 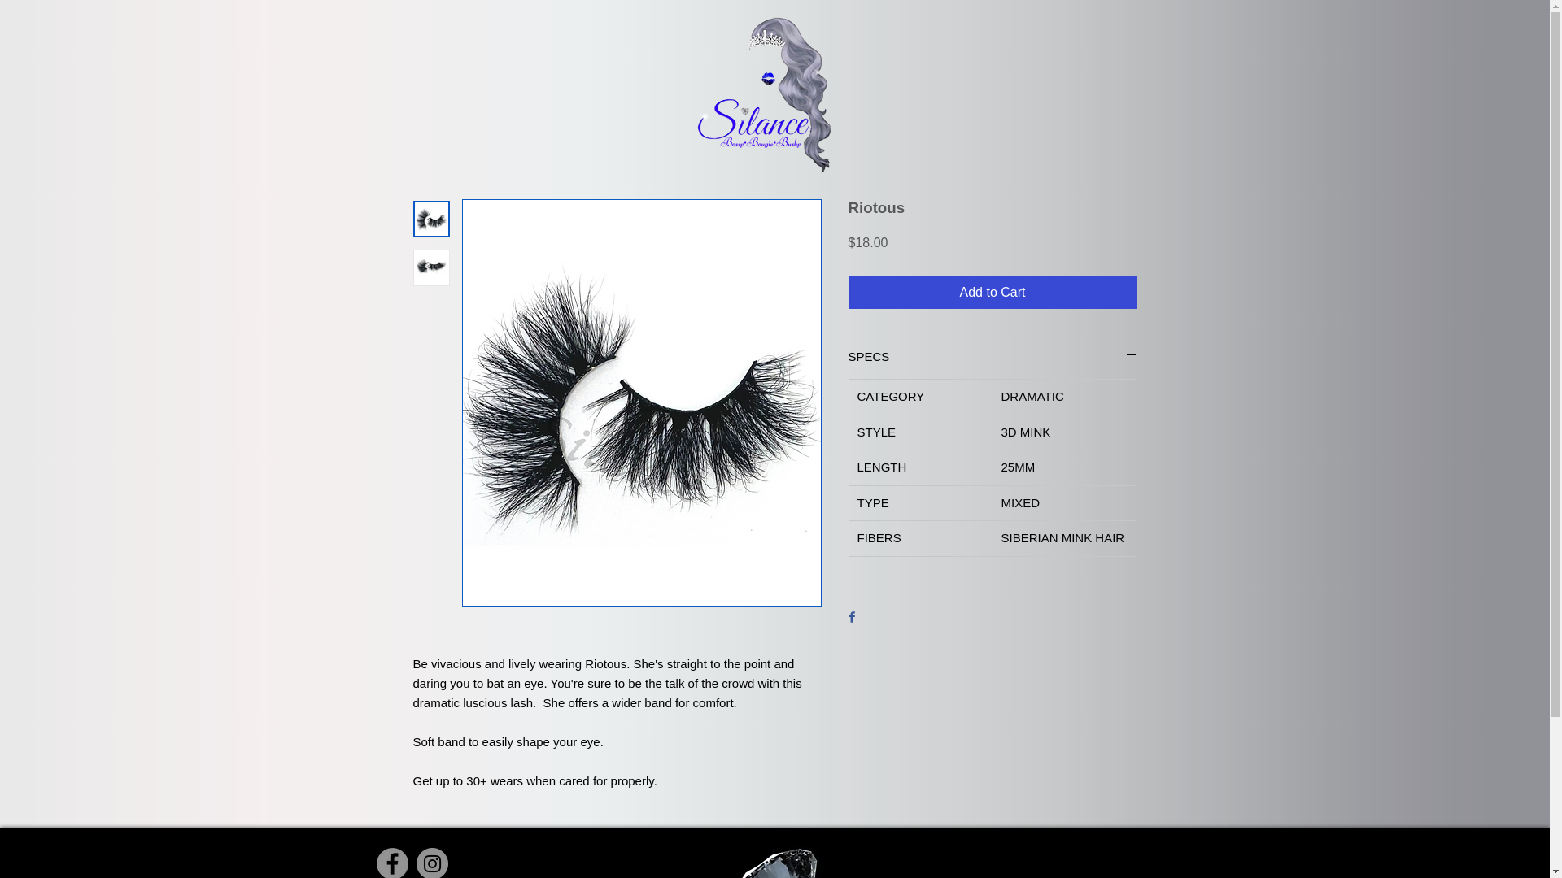 I want to click on SPECS, so click(x=993, y=356).